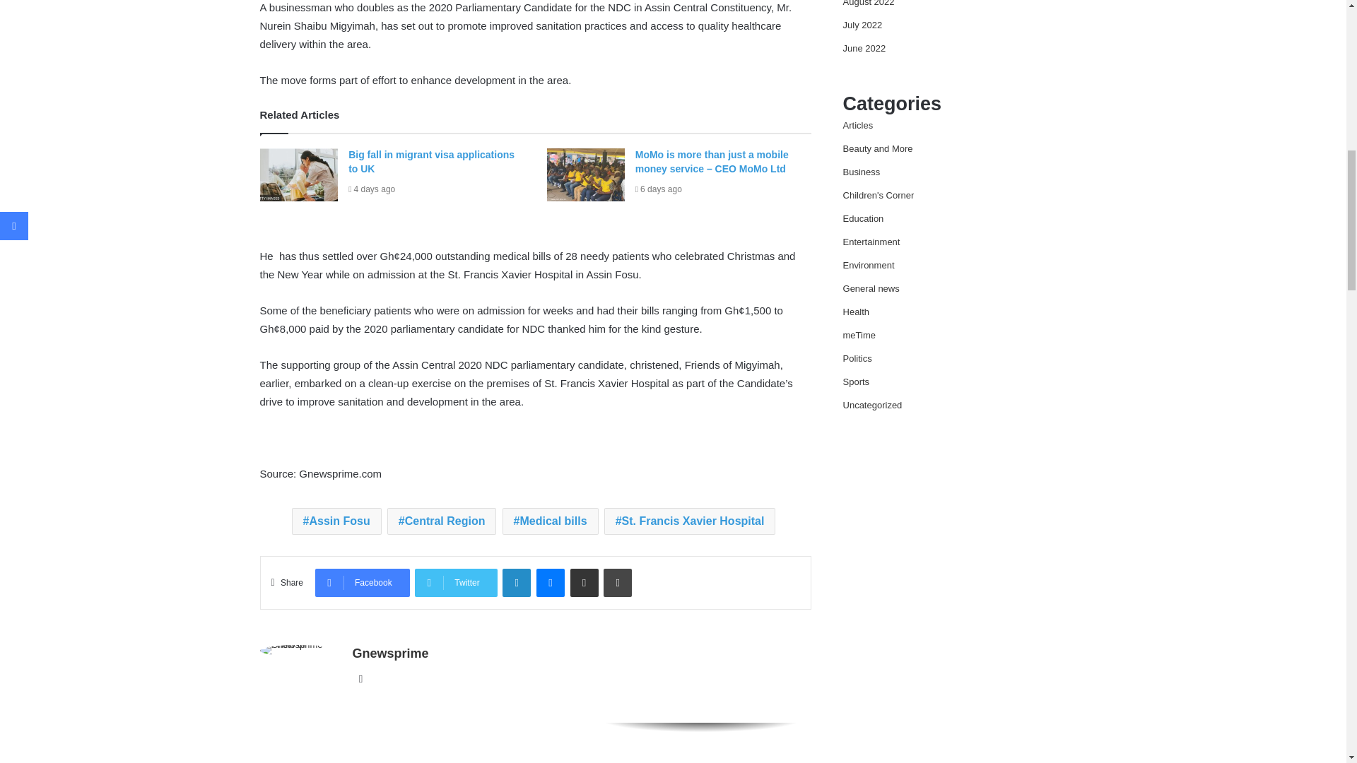  Describe the element at coordinates (336, 521) in the screenshot. I see `Assin Fosu` at that location.